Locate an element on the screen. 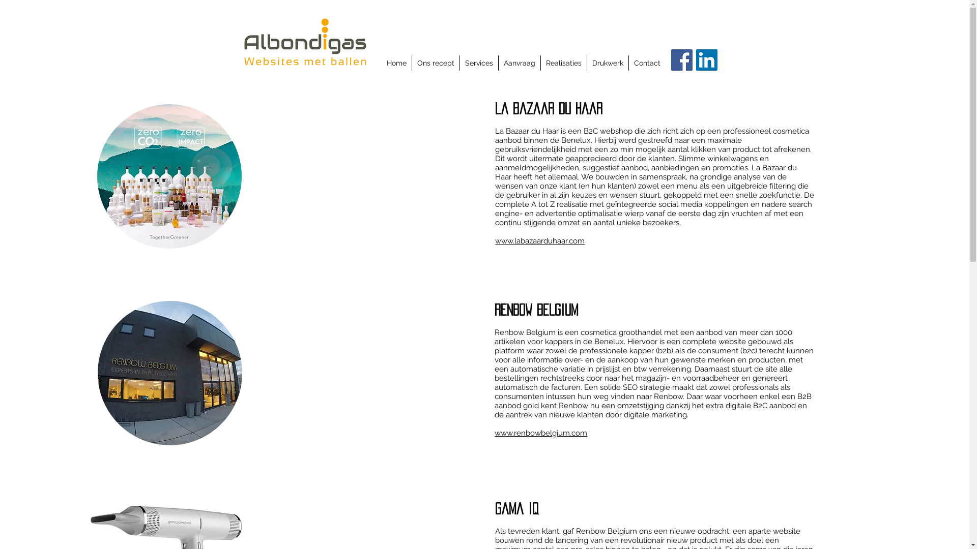  Services is located at coordinates (478, 63).